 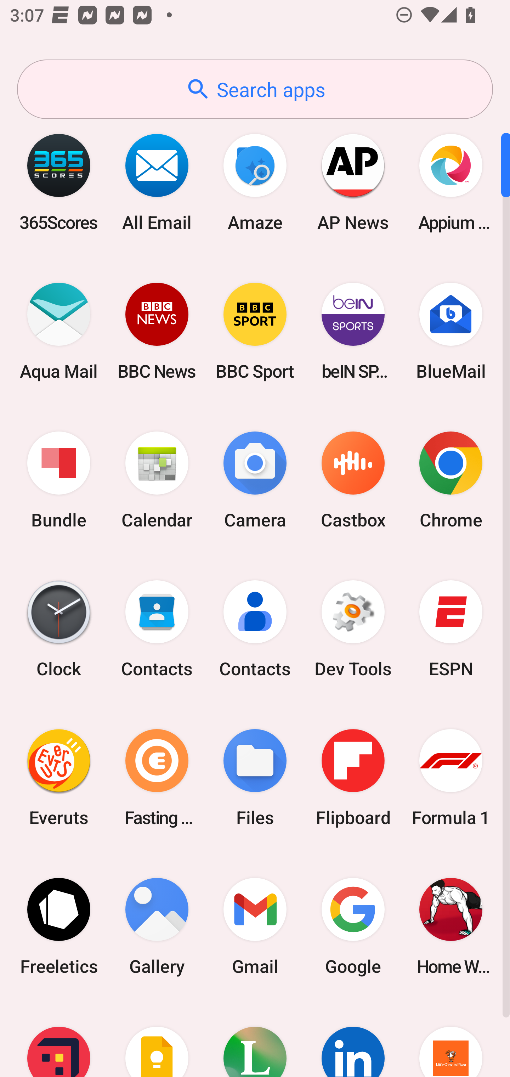 I want to click on BlueMail, so click(x=451, y=331).